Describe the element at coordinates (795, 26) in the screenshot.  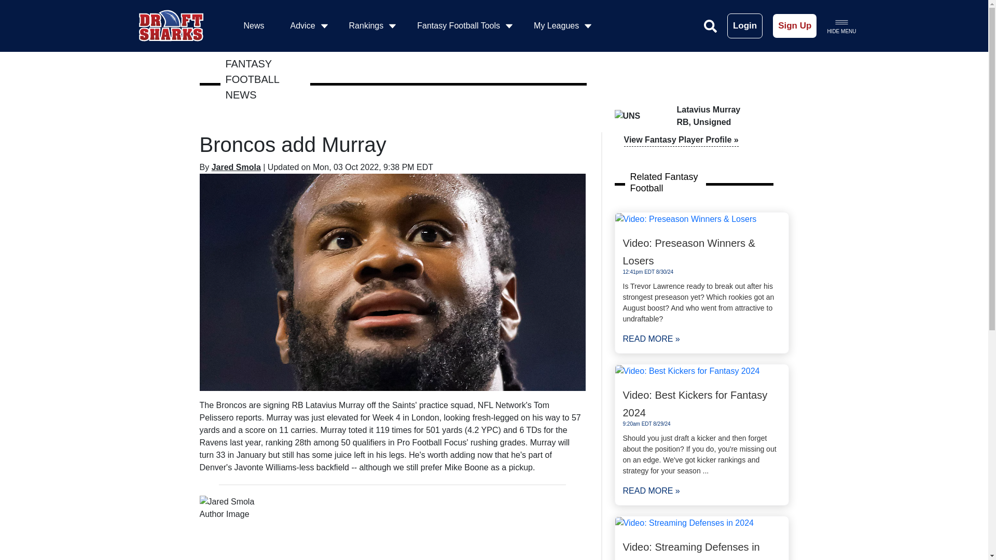
I see `Sign Up` at that location.